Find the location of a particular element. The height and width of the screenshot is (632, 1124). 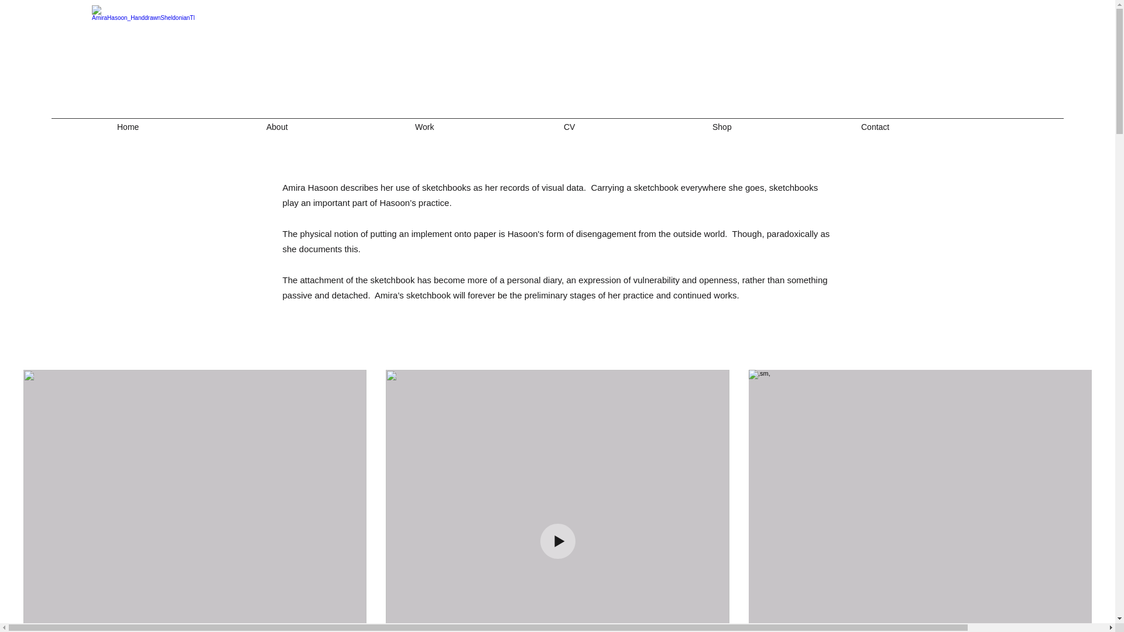

Home is located at coordinates (186, 126).